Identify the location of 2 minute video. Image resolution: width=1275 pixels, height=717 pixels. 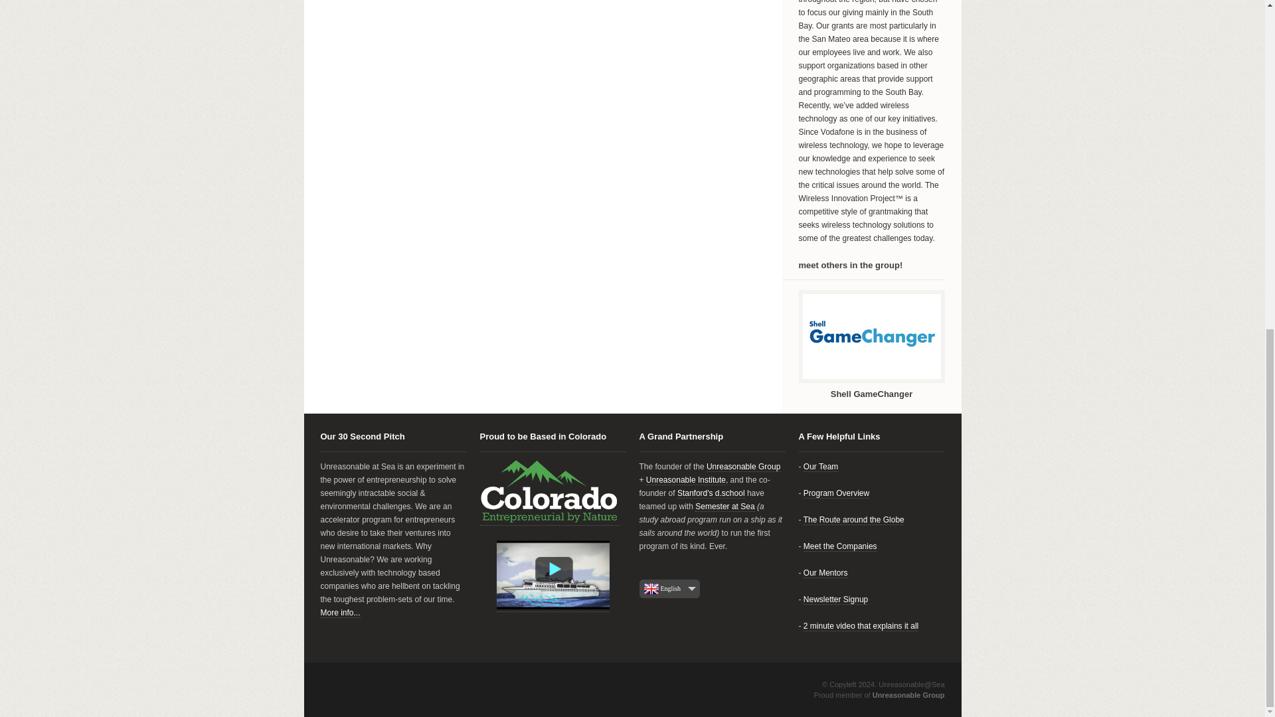
(552, 575).